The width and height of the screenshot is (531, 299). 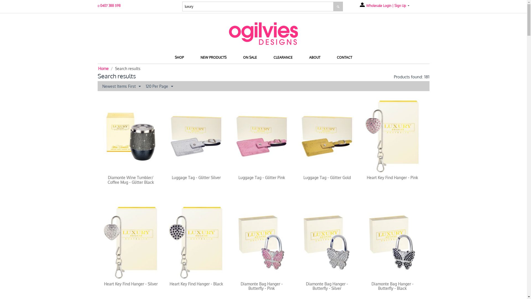 What do you see at coordinates (250, 58) in the screenshot?
I see `ON SALE` at bounding box center [250, 58].